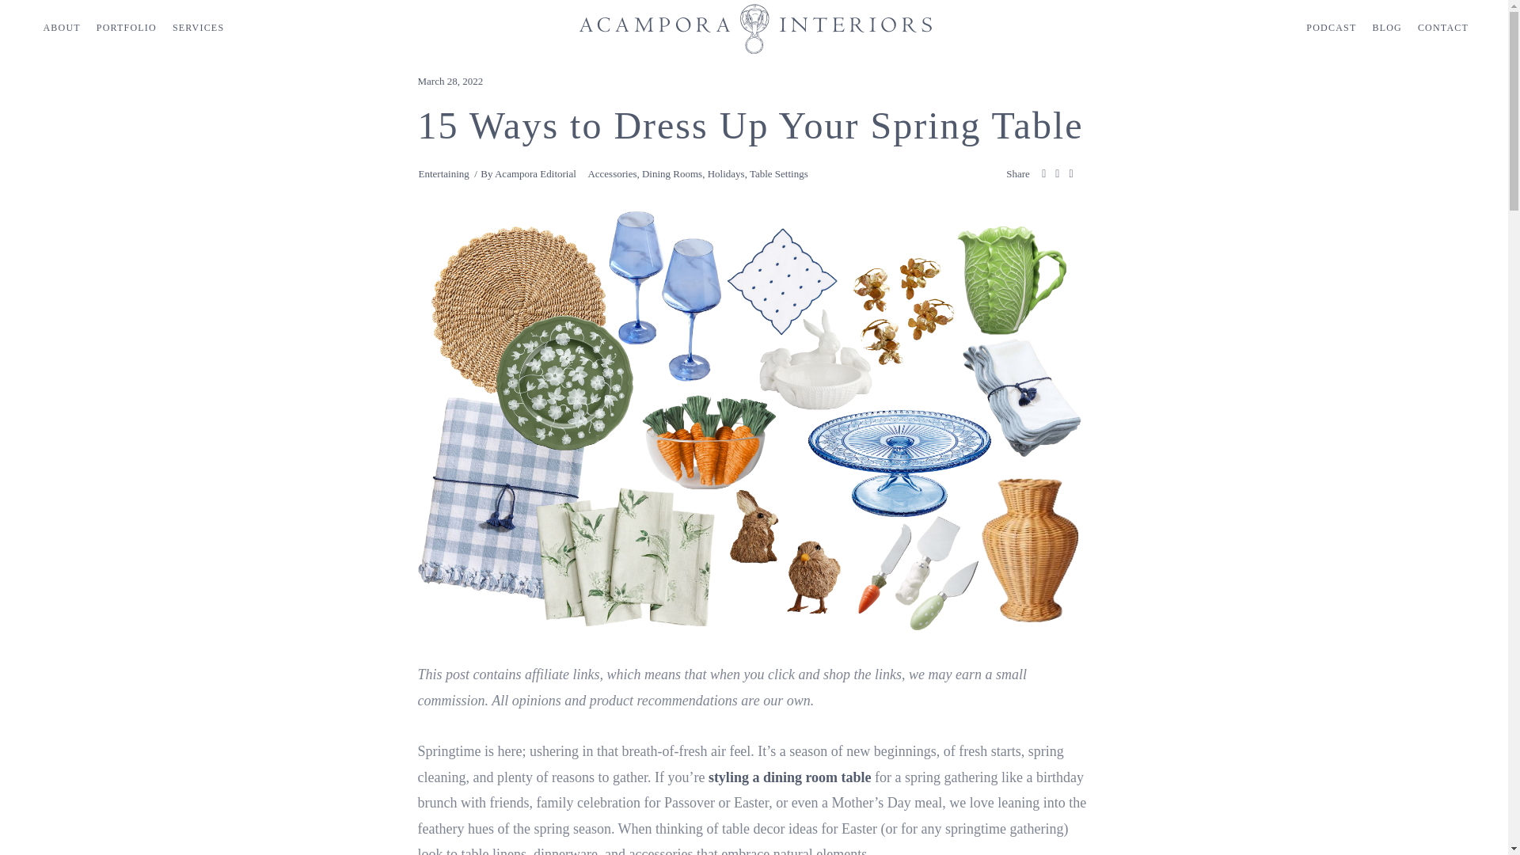 This screenshot has width=1520, height=855. What do you see at coordinates (611, 173) in the screenshot?
I see `Accessories` at bounding box center [611, 173].